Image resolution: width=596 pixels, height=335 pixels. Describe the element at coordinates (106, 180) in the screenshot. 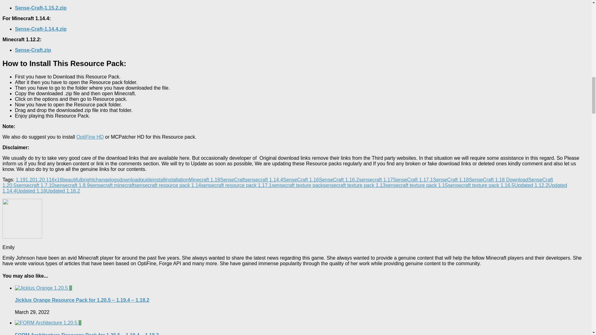

I see `changelogs` at that location.